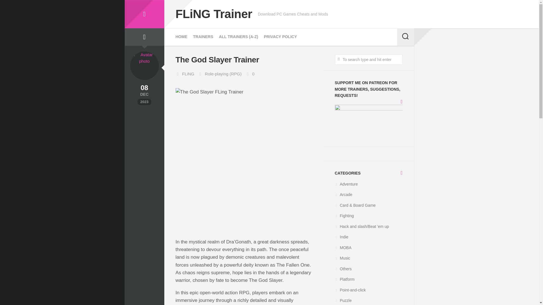  Describe the element at coordinates (346, 184) in the screenshot. I see `Adventure` at that location.